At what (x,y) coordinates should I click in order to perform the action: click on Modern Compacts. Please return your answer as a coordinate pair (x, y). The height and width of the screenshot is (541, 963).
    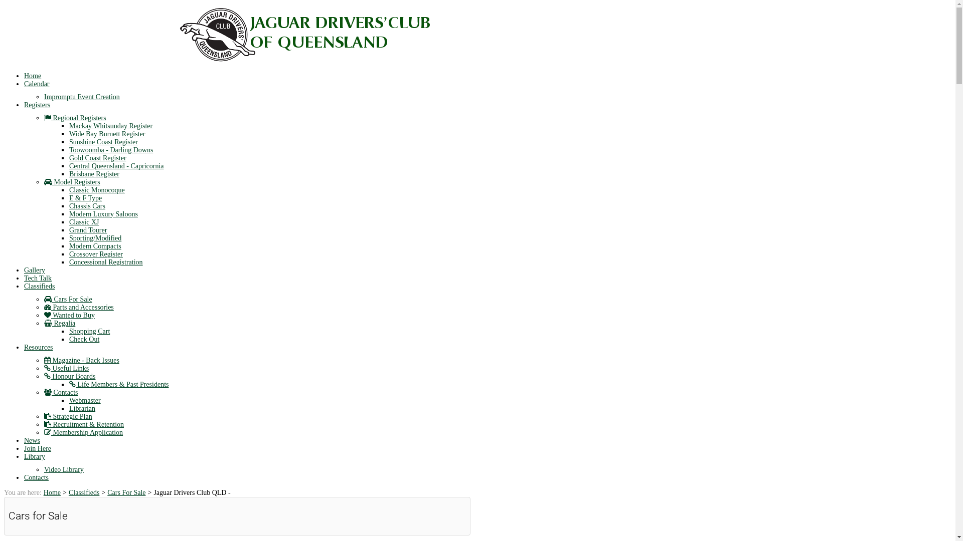
    Looking at the image, I should click on (95, 246).